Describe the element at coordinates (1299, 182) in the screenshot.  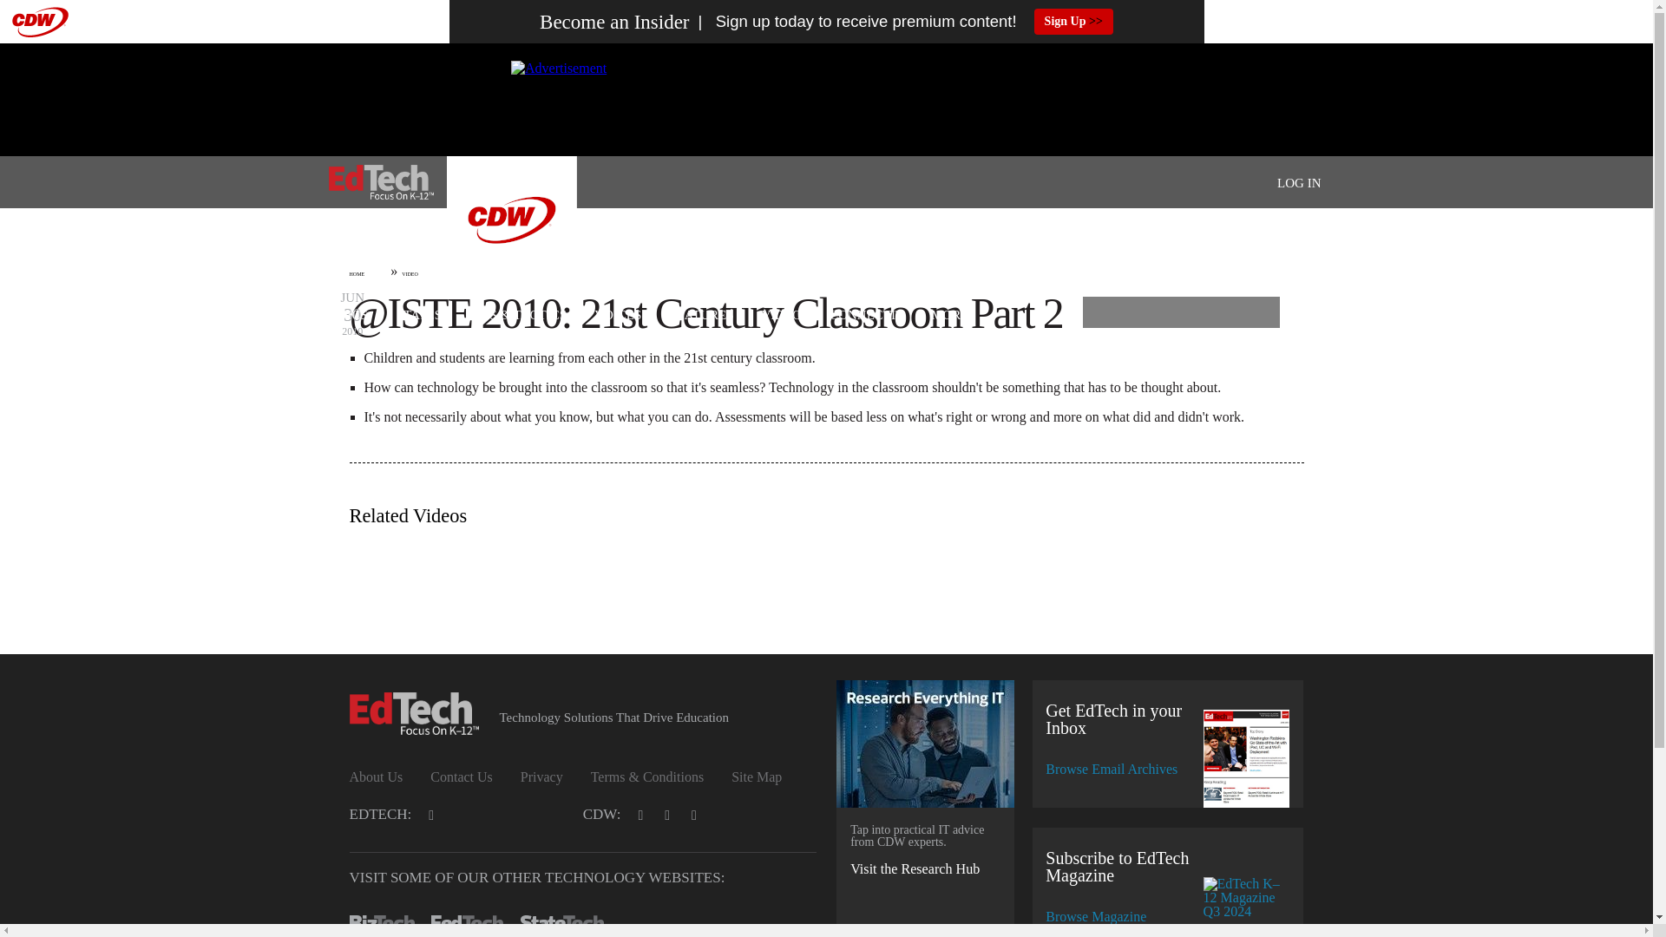
I see `User menu` at that location.